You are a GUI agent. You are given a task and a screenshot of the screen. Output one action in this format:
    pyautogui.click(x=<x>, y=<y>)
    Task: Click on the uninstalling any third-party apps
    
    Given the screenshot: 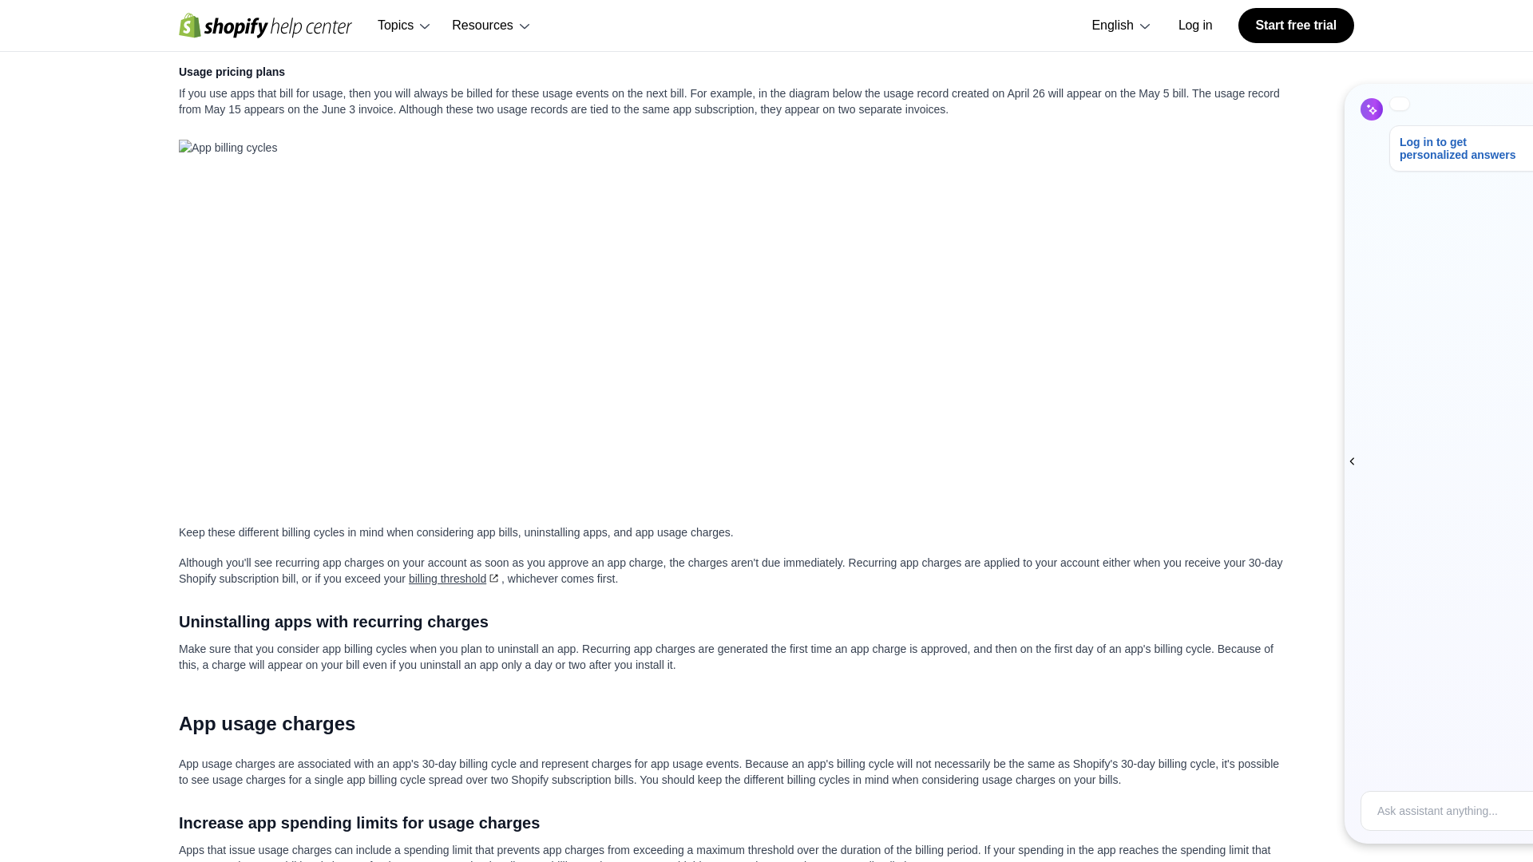 What is the action you would take?
    pyautogui.click(x=664, y=39)
    